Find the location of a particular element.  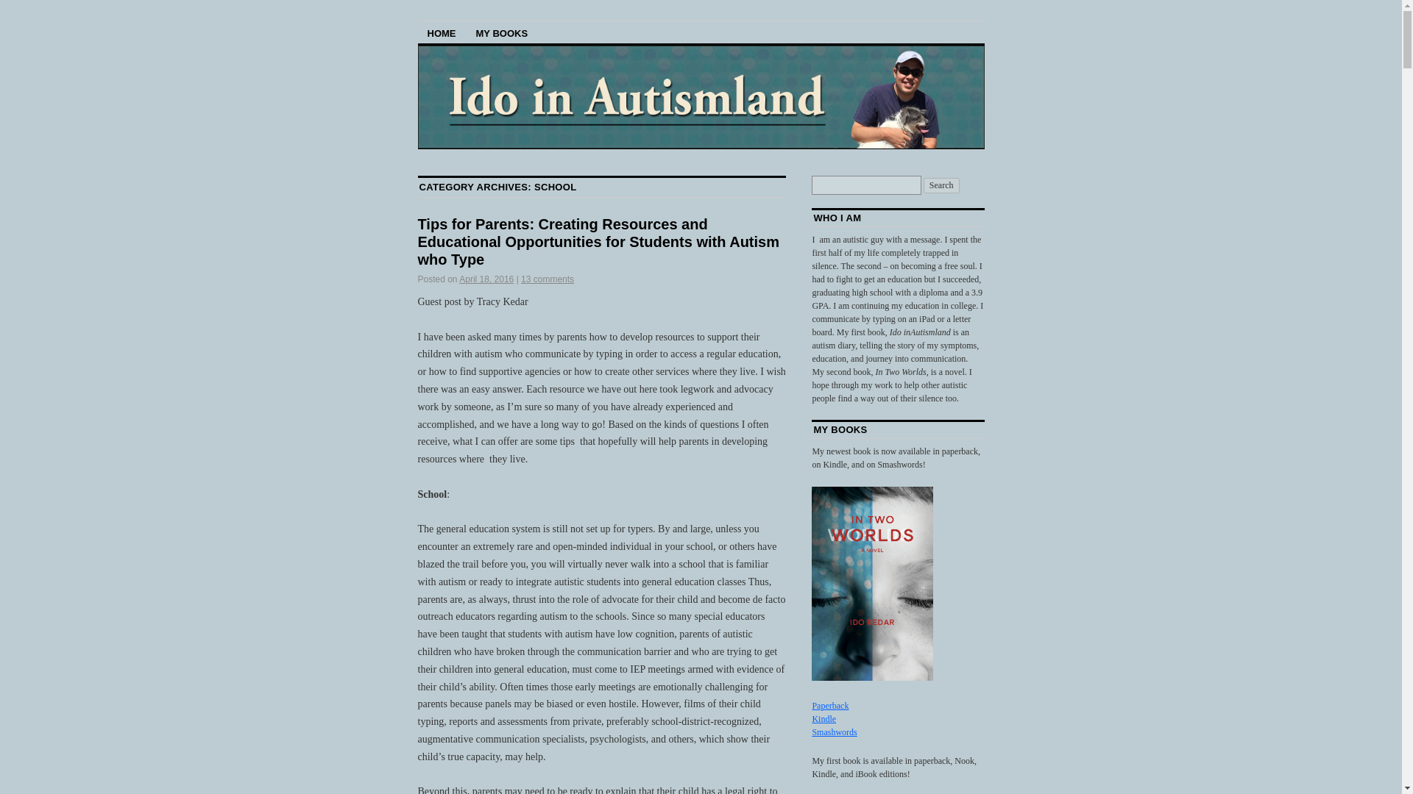

MY BOOKS is located at coordinates (502, 32).